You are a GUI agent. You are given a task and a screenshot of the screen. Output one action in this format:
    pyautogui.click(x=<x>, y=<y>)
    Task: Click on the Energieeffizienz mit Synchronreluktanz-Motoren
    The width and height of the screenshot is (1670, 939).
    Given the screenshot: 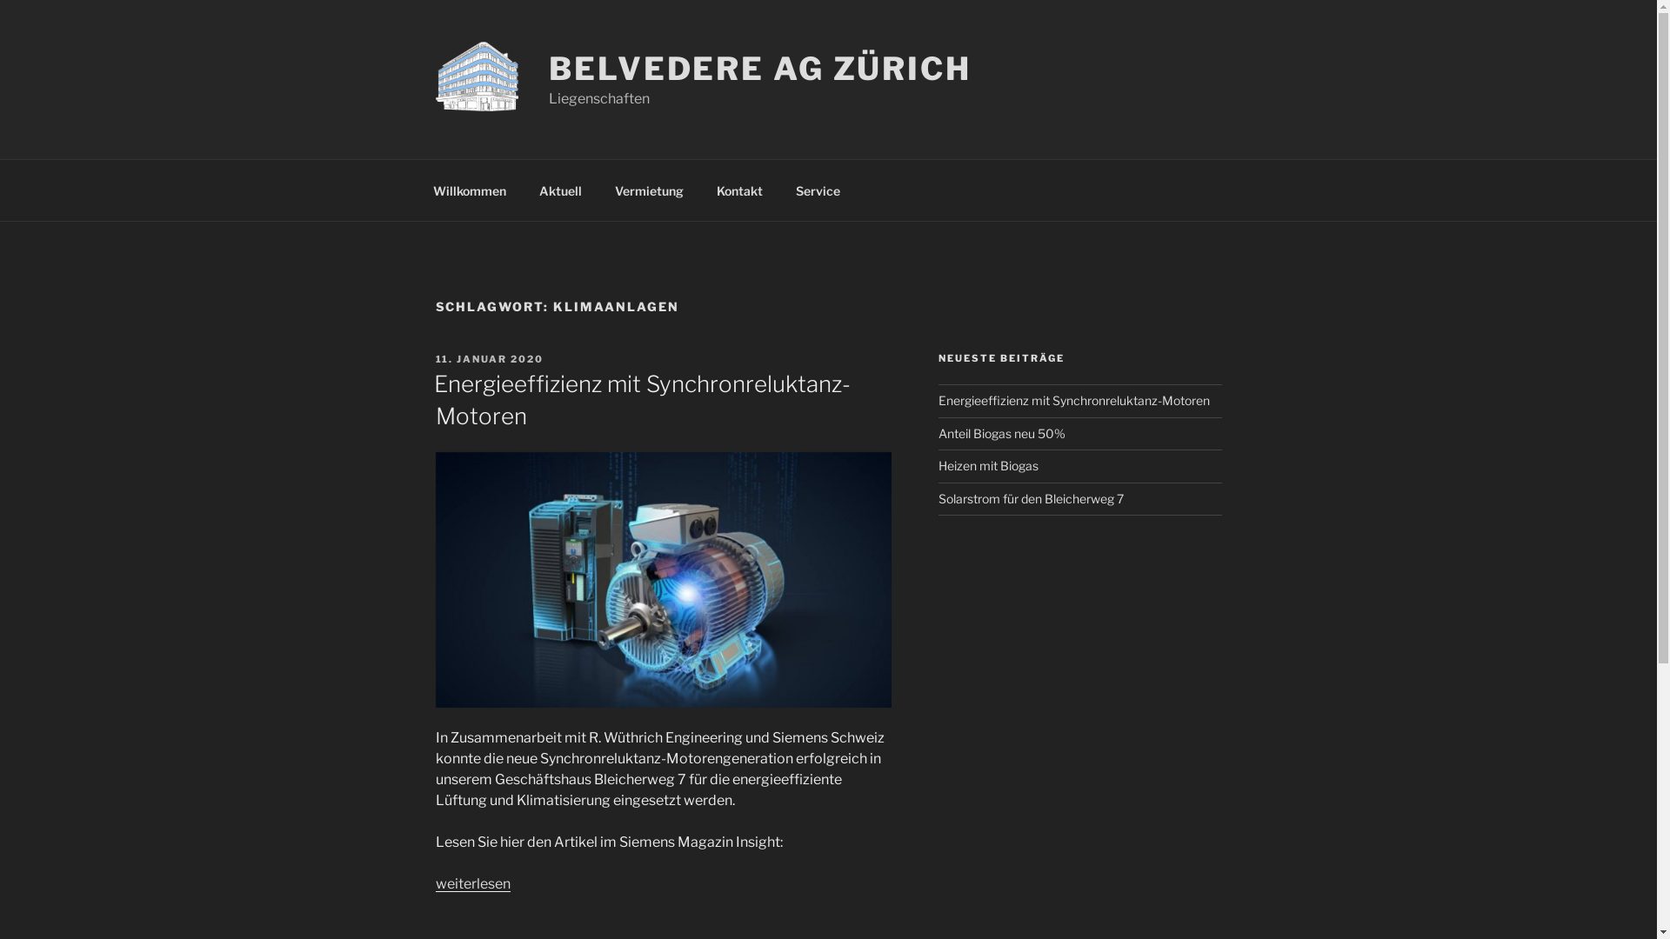 What is the action you would take?
    pyautogui.click(x=1074, y=400)
    